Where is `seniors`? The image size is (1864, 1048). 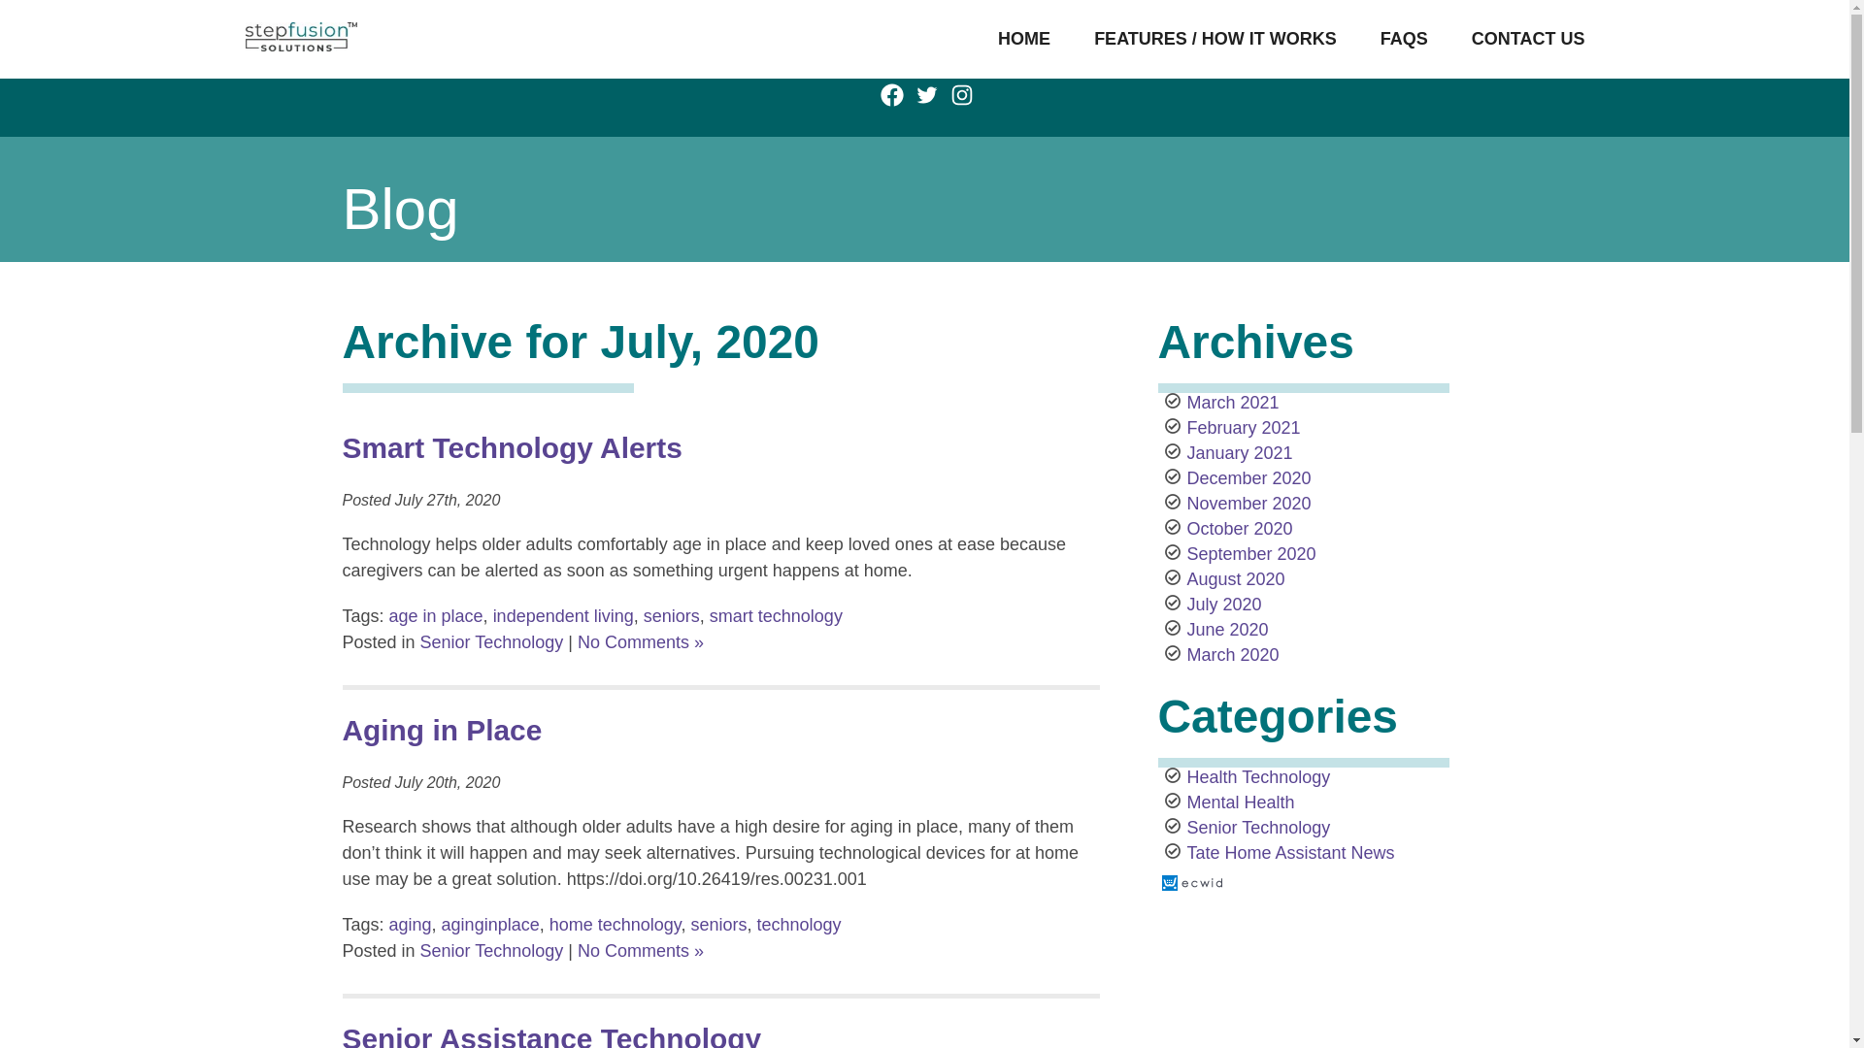 seniors is located at coordinates (718, 924).